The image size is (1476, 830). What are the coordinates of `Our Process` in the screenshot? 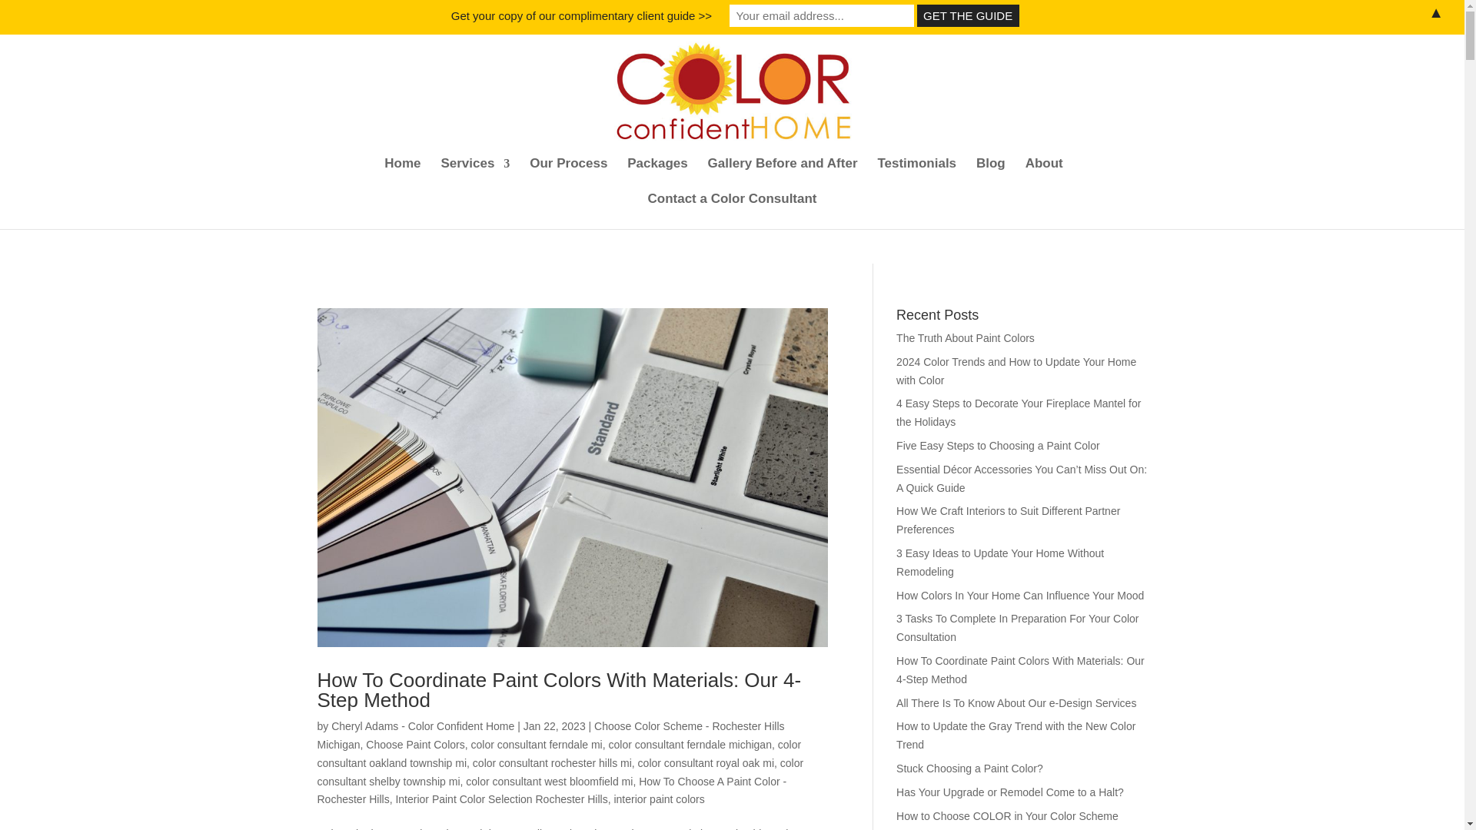 It's located at (568, 175).